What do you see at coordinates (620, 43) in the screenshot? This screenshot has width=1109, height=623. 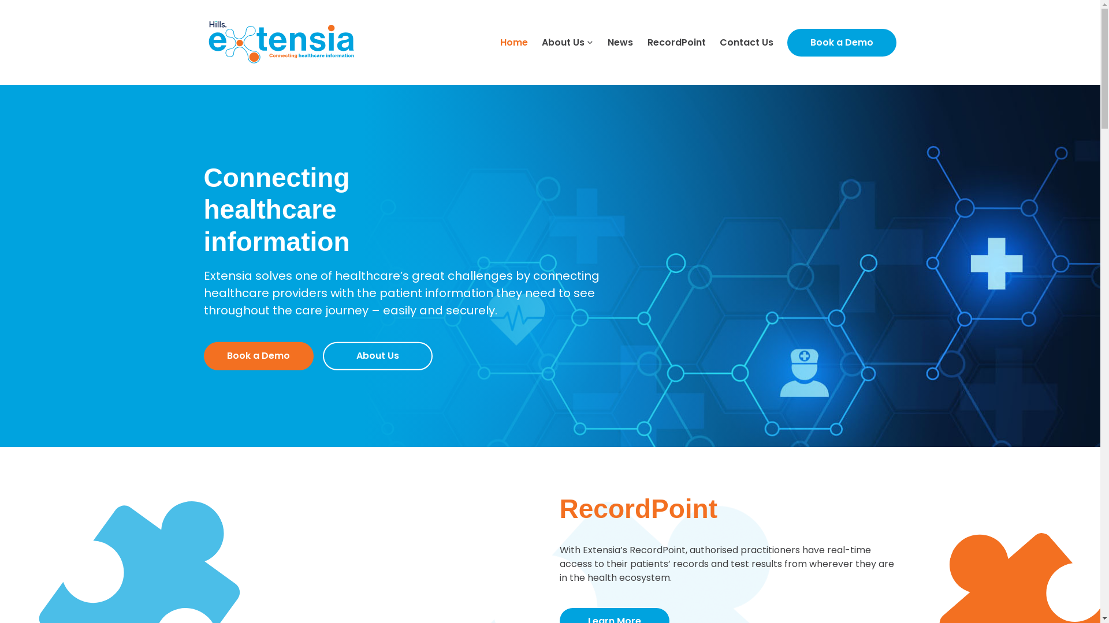 I see `News` at bounding box center [620, 43].